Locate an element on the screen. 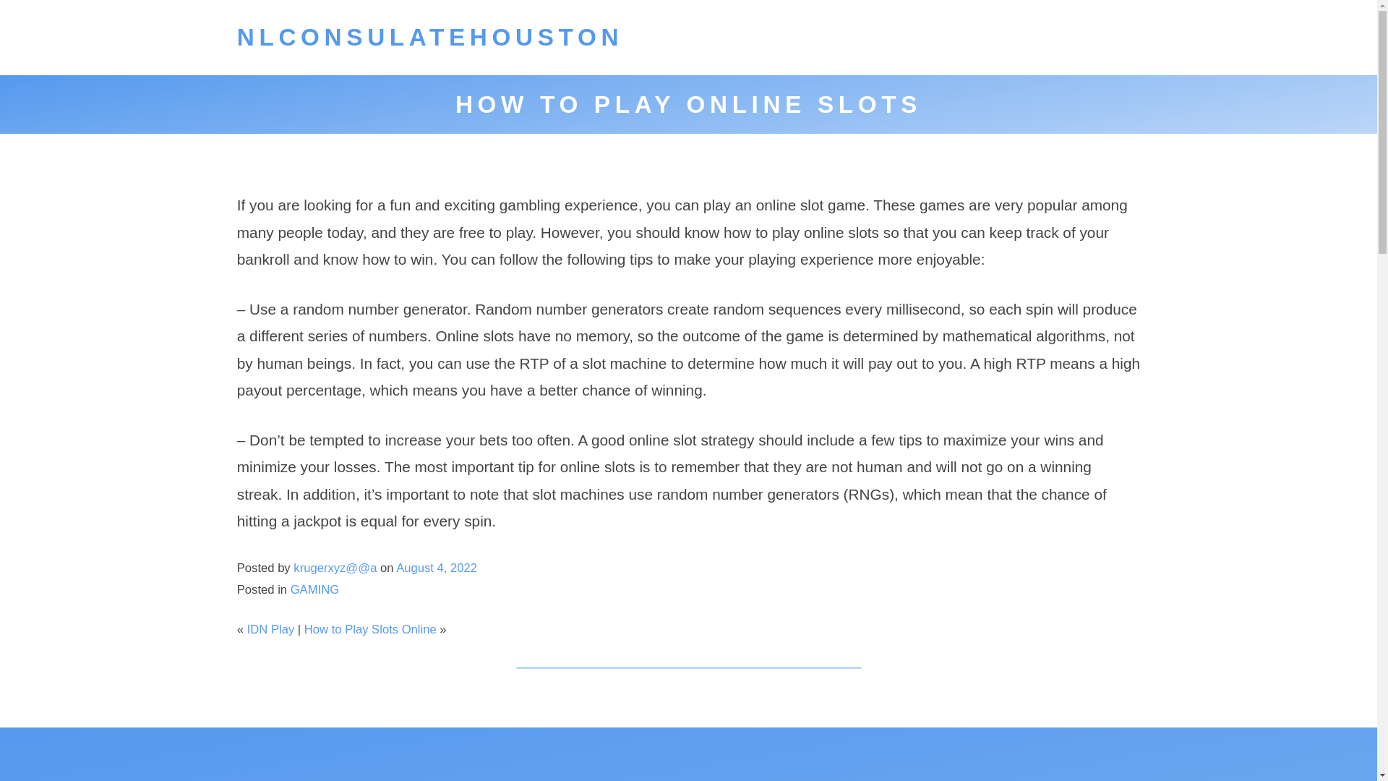 The image size is (1388, 781). GAMING is located at coordinates (314, 589).